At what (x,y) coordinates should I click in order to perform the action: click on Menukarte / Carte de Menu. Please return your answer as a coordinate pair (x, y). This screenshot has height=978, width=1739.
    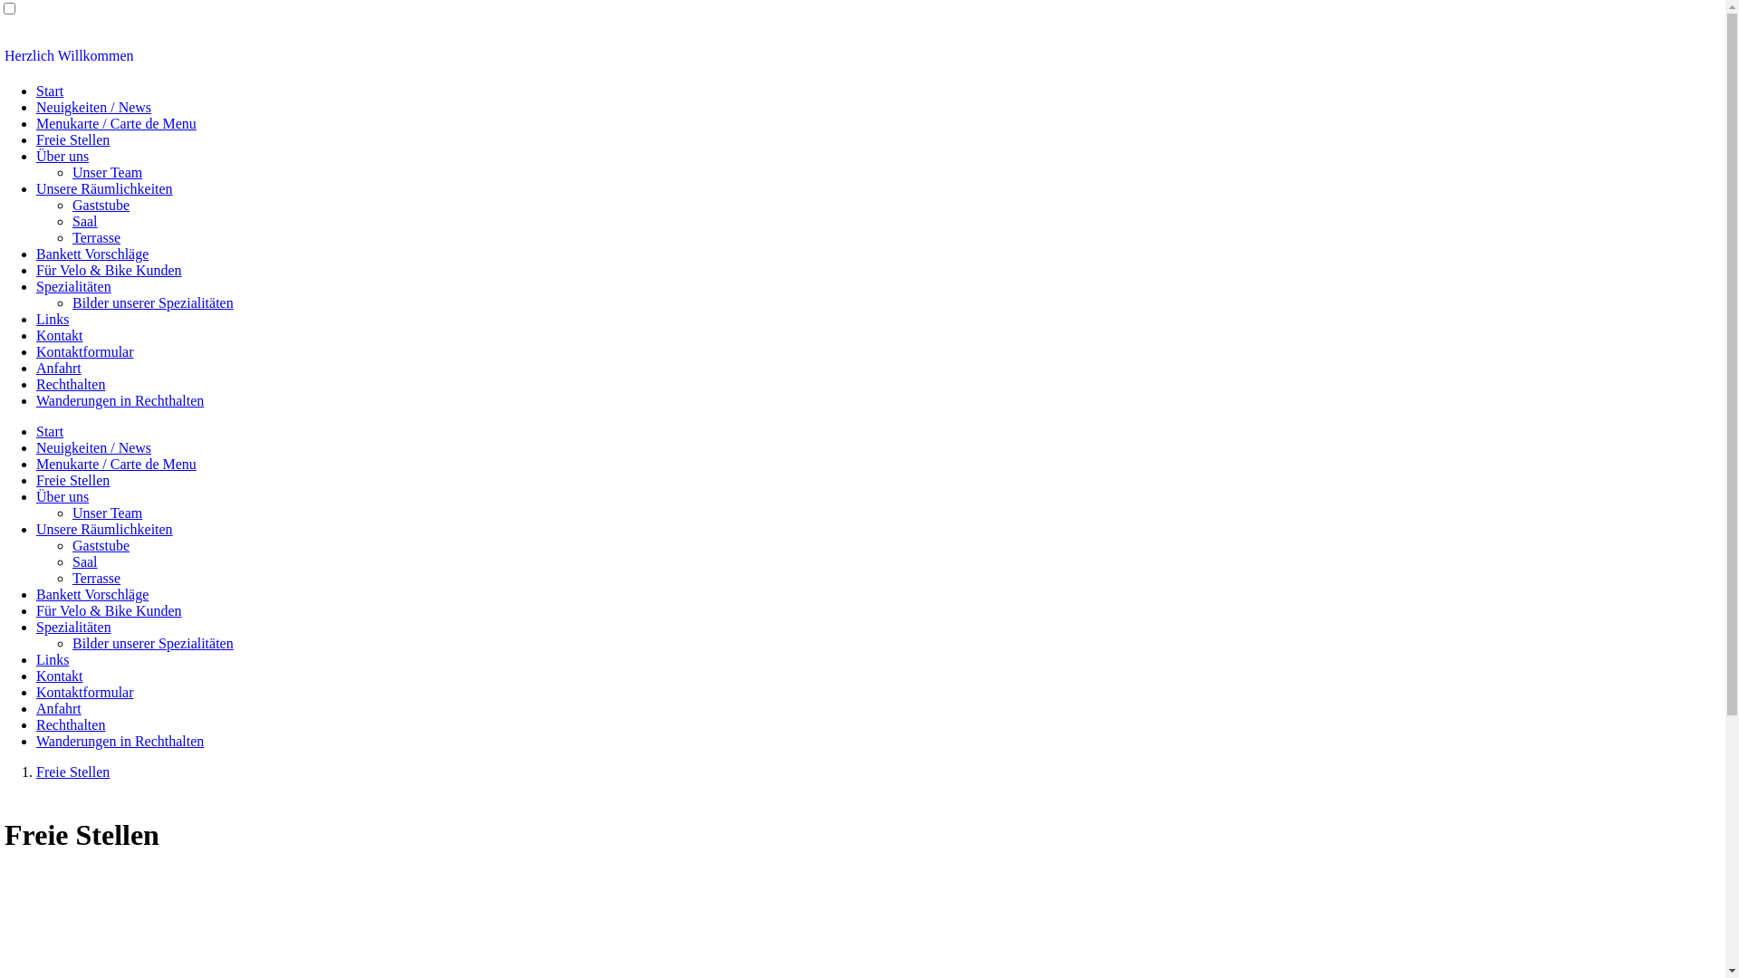
    Looking at the image, I should click on (116, 123).